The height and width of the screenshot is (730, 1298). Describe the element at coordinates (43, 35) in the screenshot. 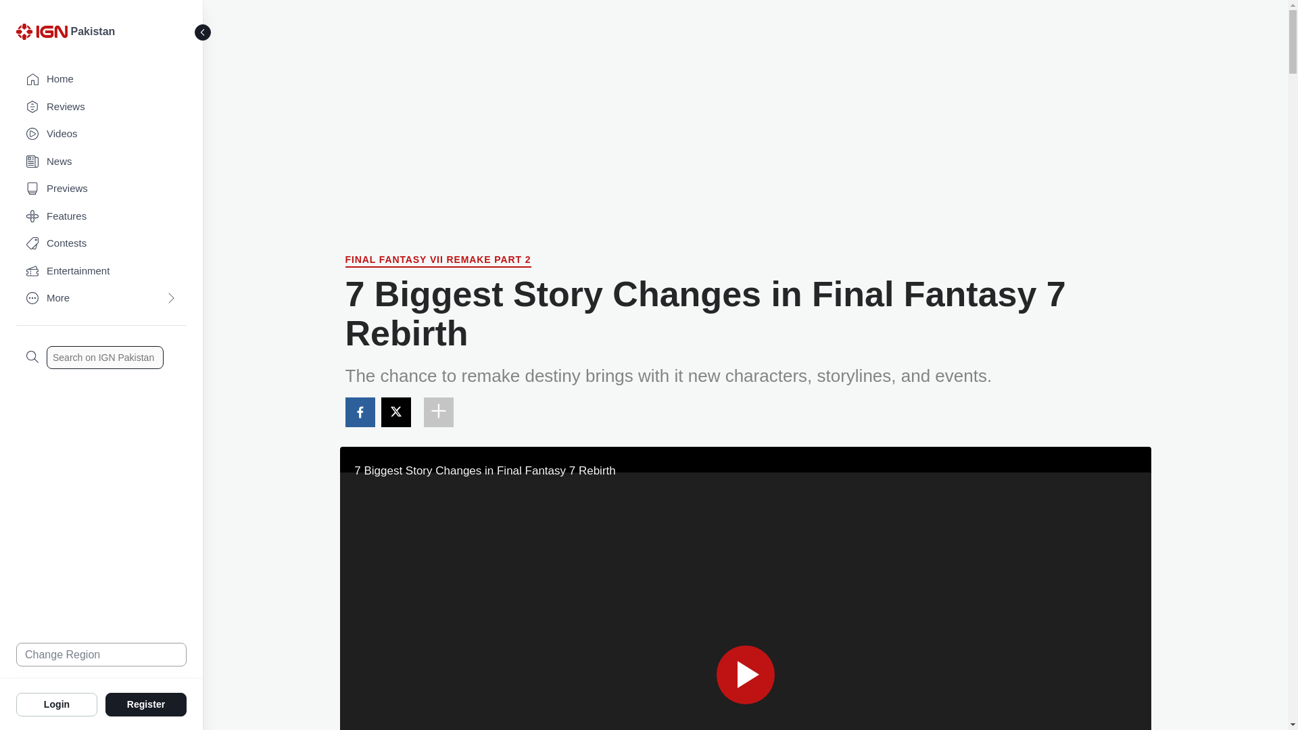

I see `IGN Logo` at that location.